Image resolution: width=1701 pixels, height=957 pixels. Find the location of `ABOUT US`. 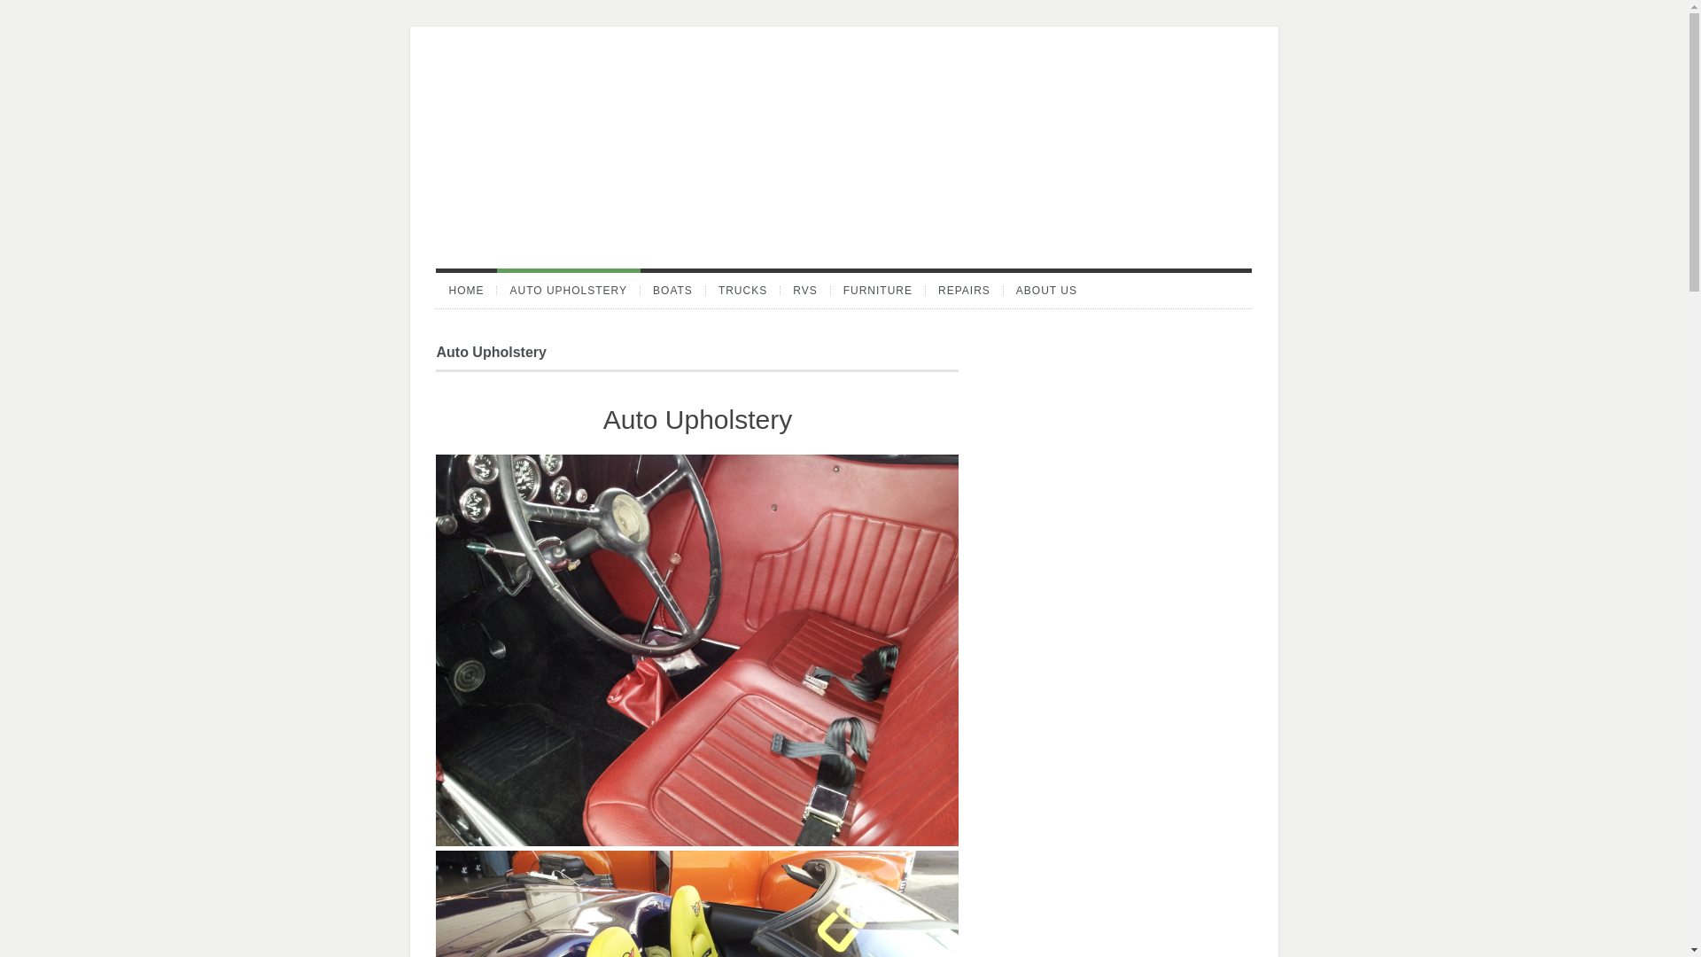

ABOUT US is located at coordinates (1046, 290).